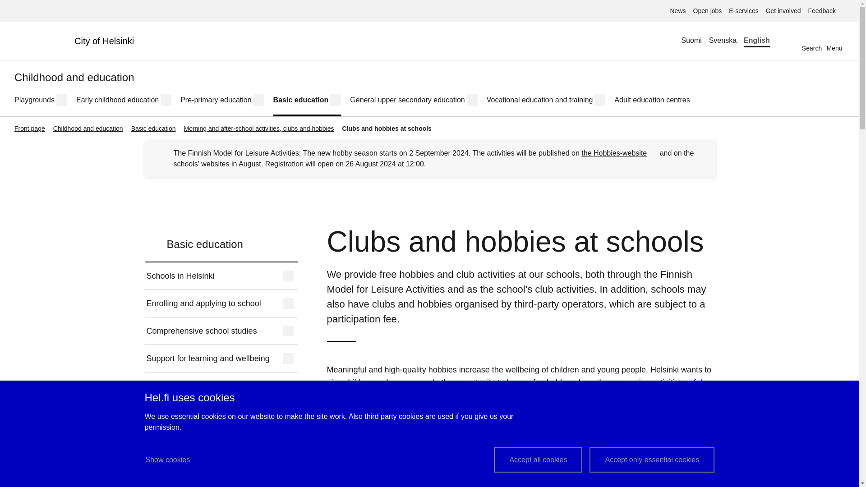 Image resolution: width=866 pixels, height=487 pixels. Describe the element at coordinates (786, 41) in the screenshot. I see `Open Information in other languages menu` at that location.